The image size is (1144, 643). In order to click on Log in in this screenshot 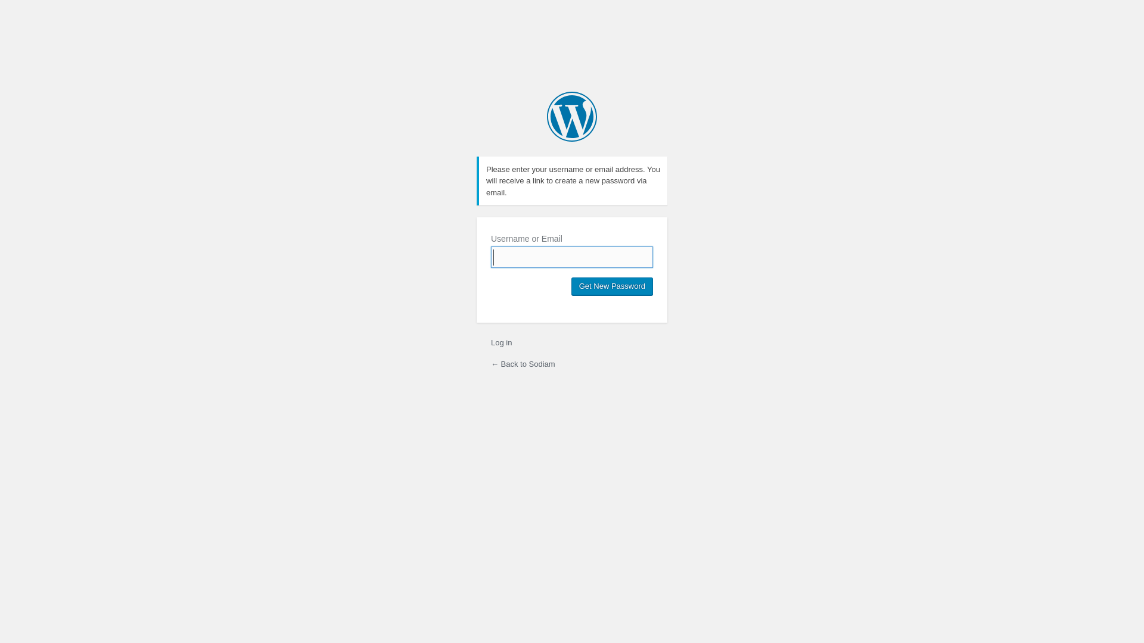, I will do `click(502, 343)`.